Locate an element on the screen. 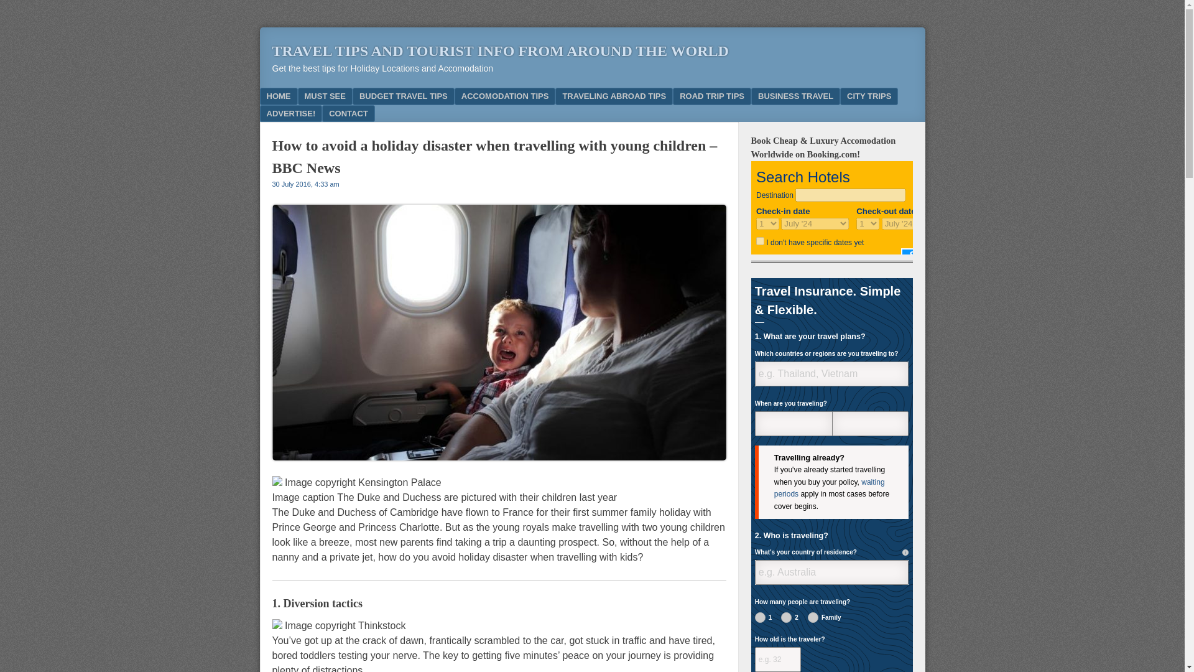 The width and height of the screenshot is (1194, 672). CITY TRIPS is located at coordinates (869, 96).